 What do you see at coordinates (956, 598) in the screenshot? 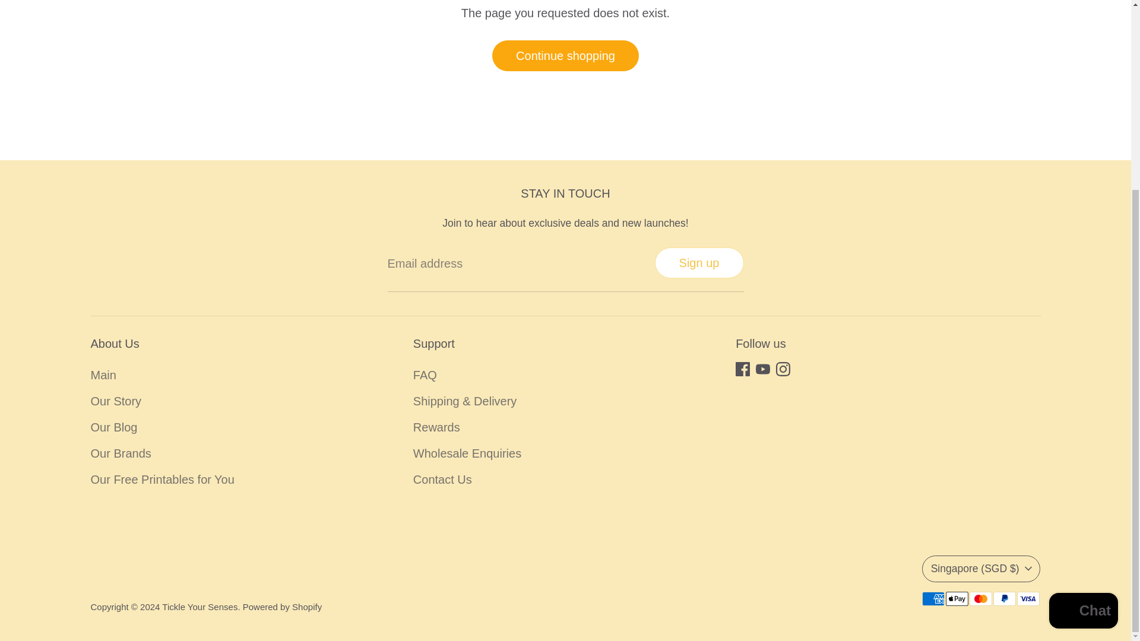
I see `Apple Pay` at bounding box center [956, 598].